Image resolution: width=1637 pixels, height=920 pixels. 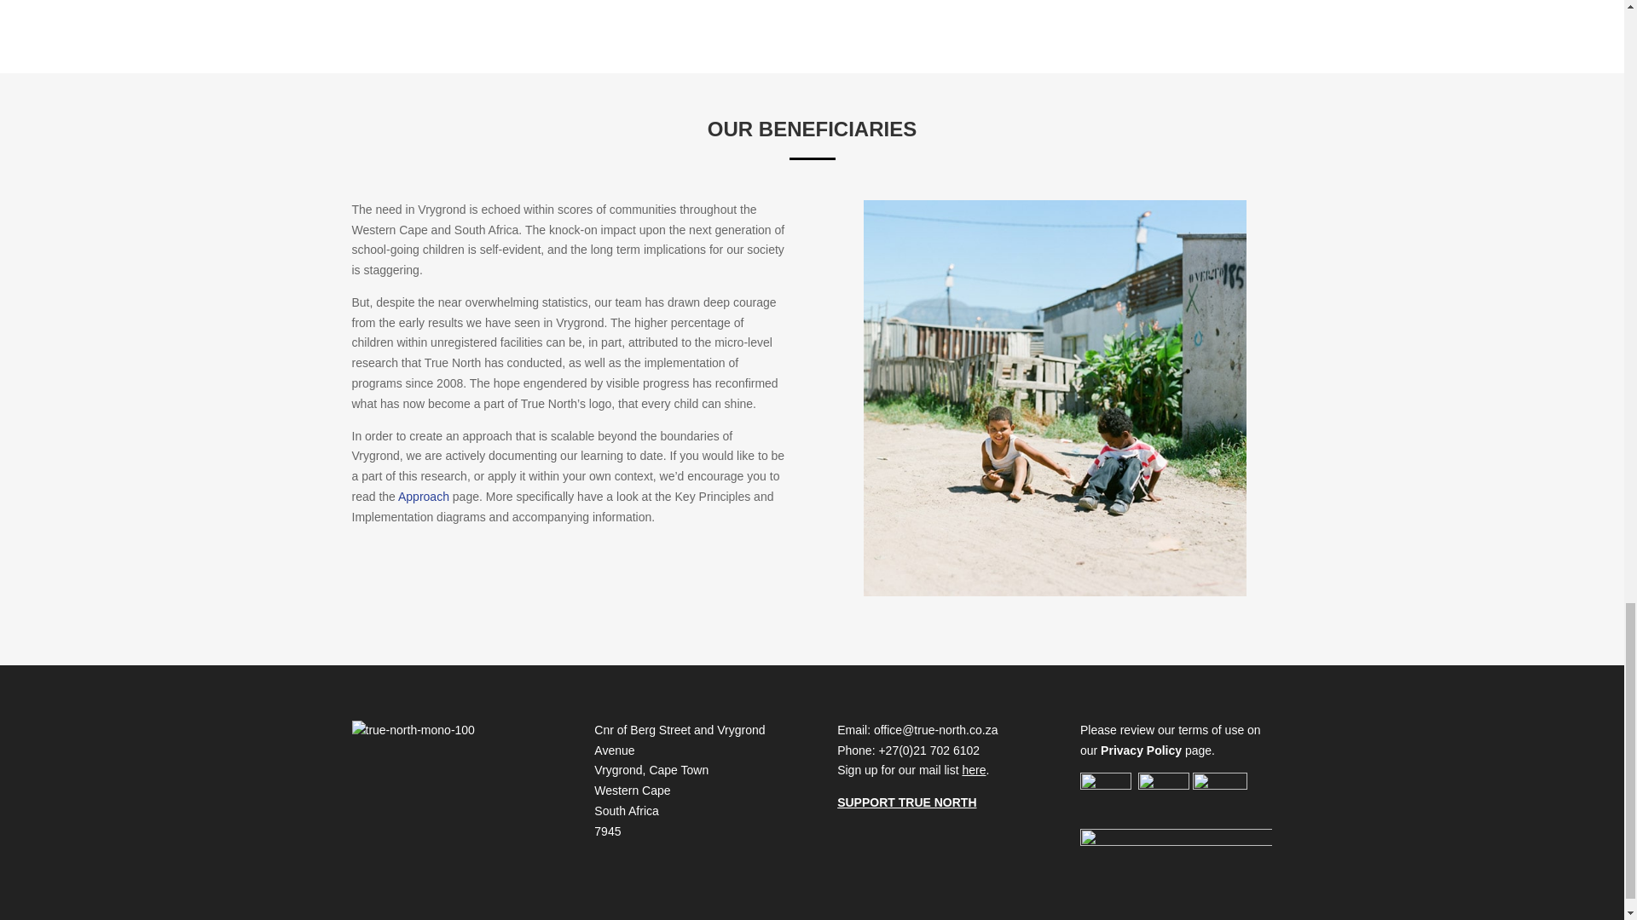 What do you see at coordinates (423, 496) in the screenshot?
I see `Approach` at bounding box center [423, 496].